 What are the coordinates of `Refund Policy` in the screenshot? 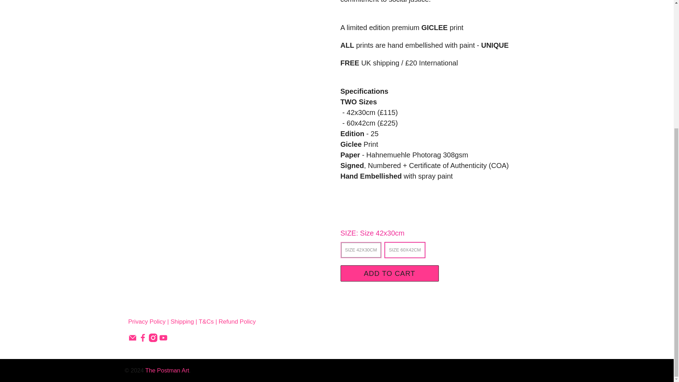 It's located at (237, 322).